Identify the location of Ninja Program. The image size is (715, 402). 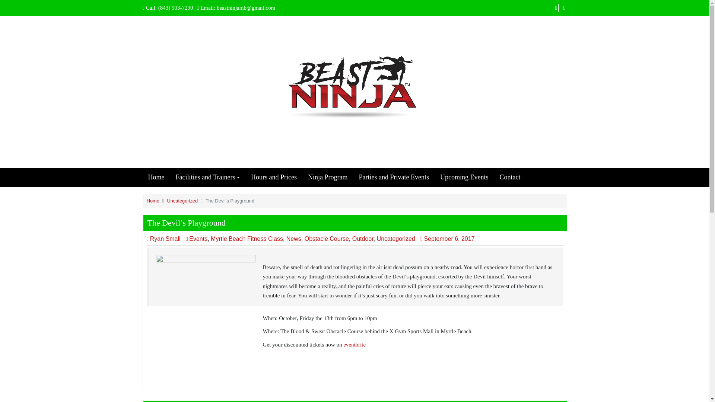
(328, 177).